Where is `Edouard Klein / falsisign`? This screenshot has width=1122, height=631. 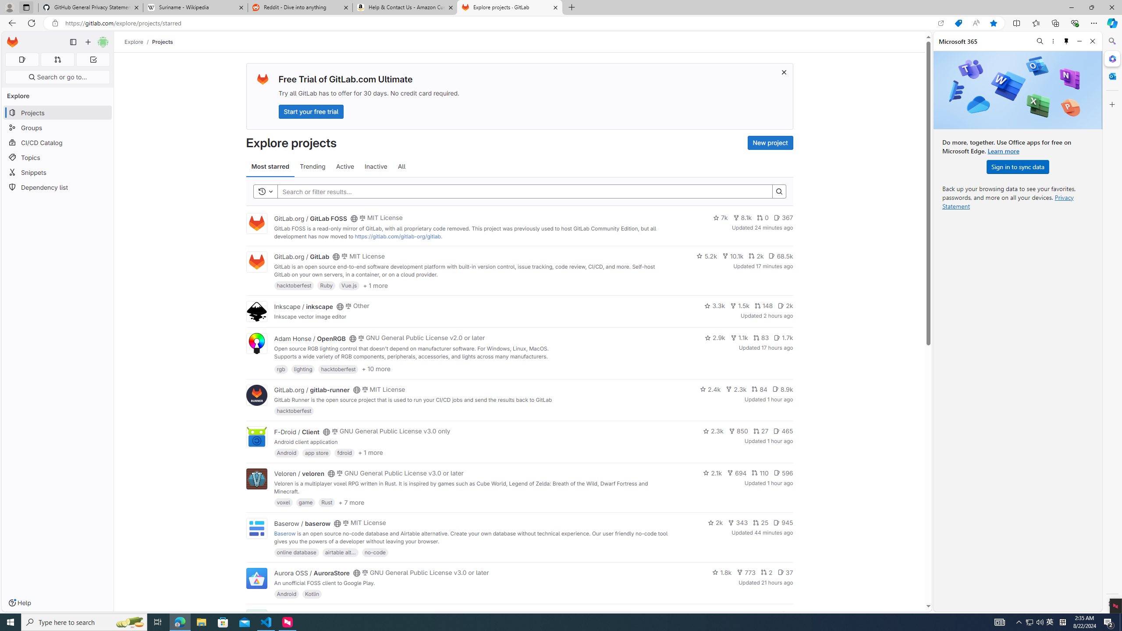 Edouard Klein / falsisign is located at coordinates (309, 614).